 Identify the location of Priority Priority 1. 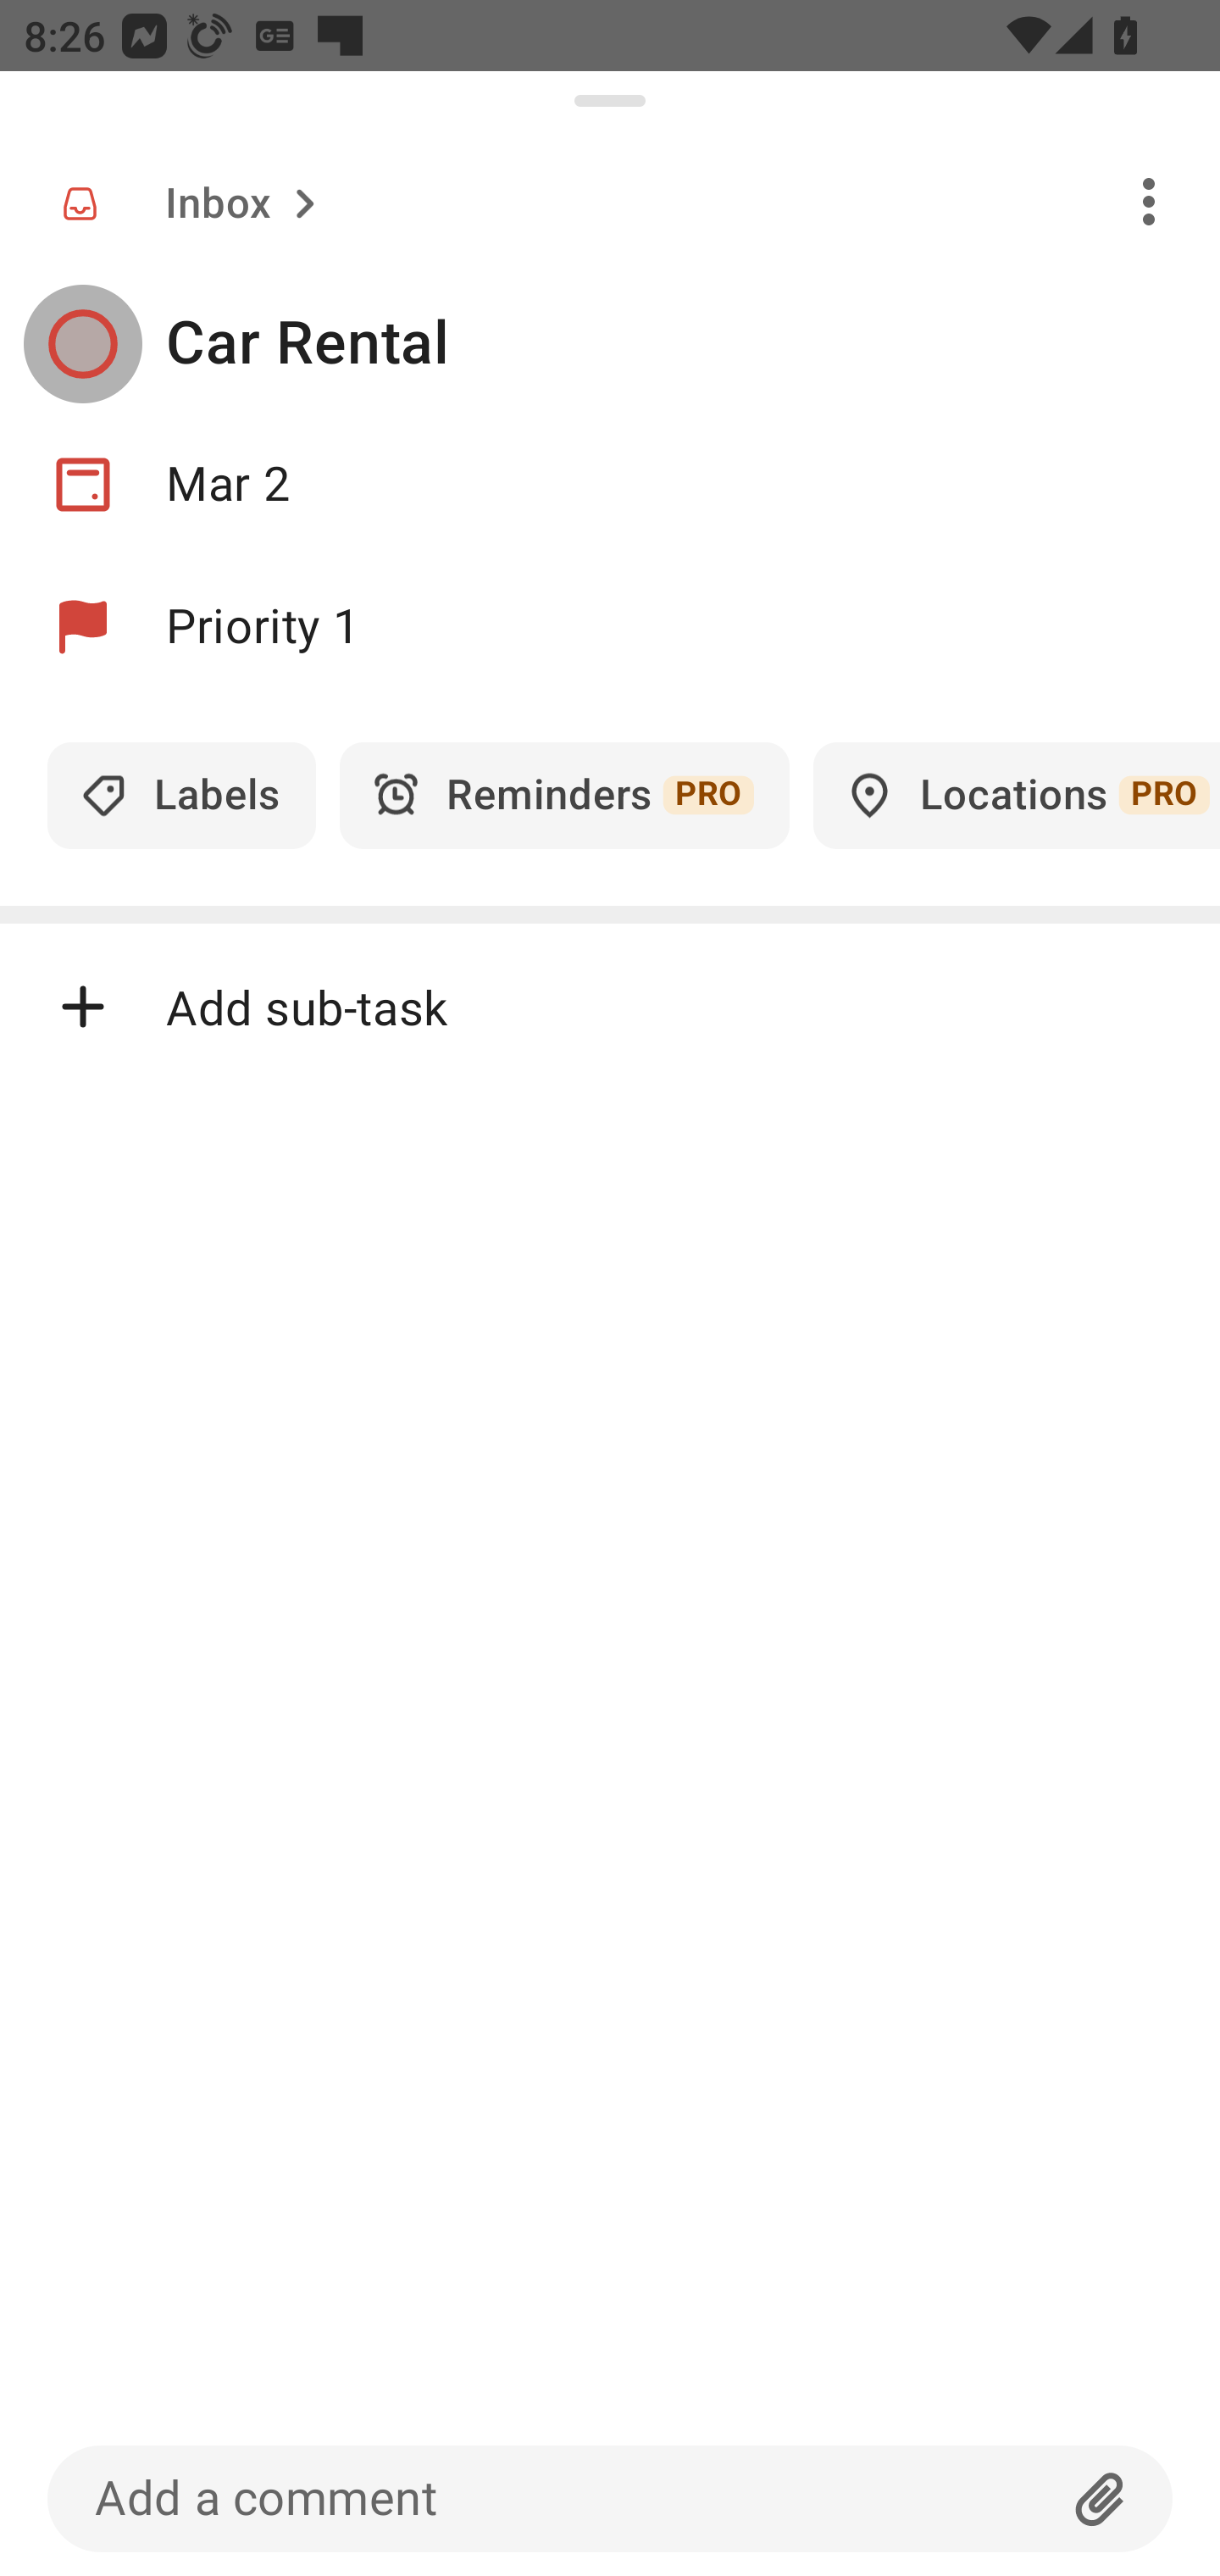
(610, 627).